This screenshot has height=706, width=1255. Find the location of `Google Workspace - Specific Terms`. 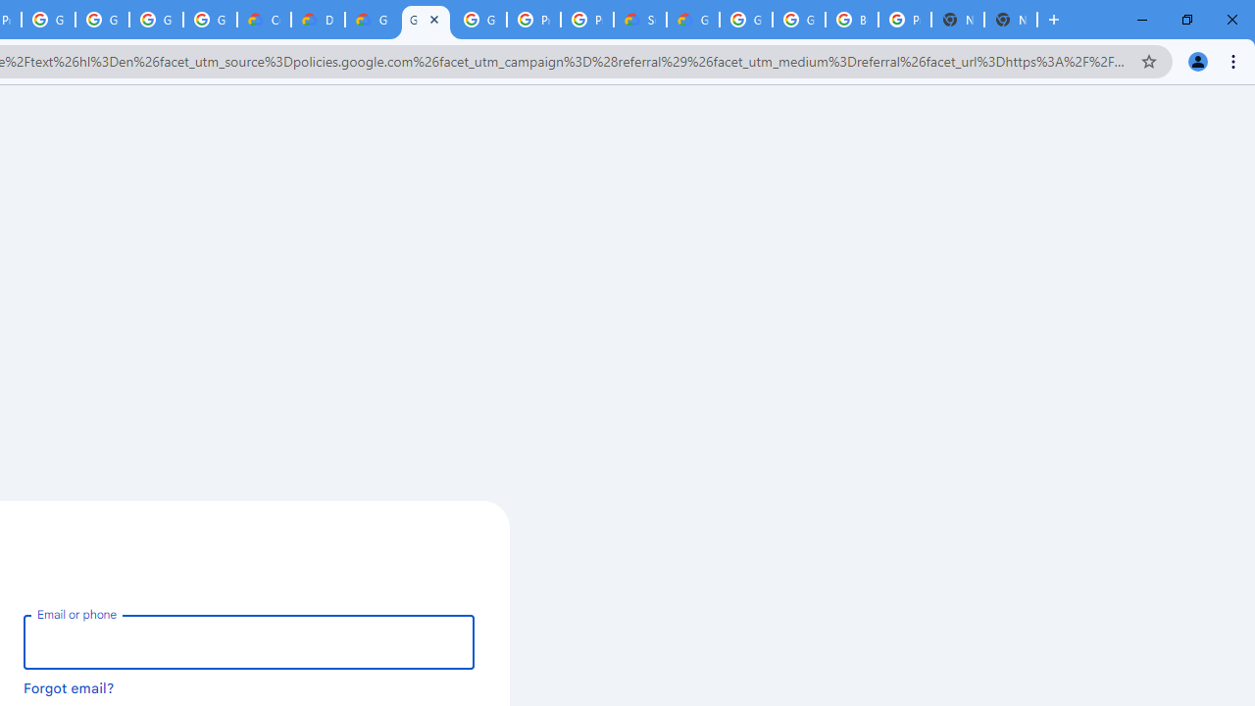

Google Workspace - Specific Terms is located at coordinates (155, 20).